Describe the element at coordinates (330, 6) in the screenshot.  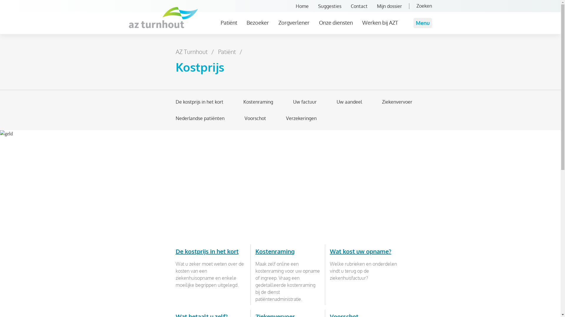
I see `Suggesties` at that location.